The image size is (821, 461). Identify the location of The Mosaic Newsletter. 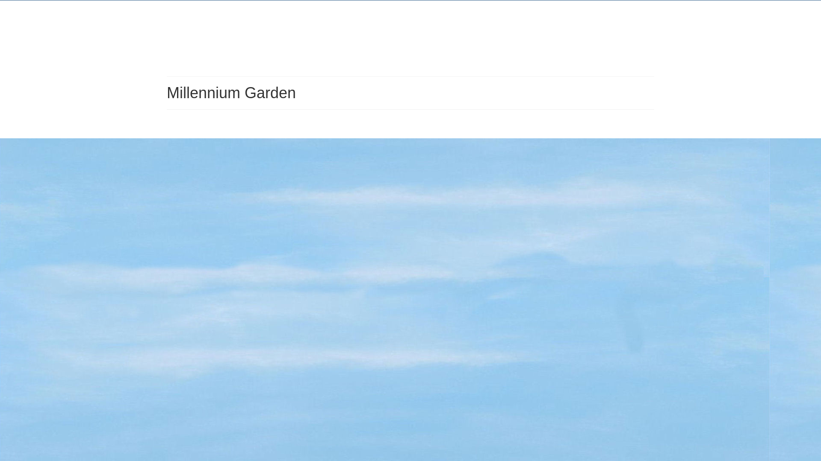
(608, 52).